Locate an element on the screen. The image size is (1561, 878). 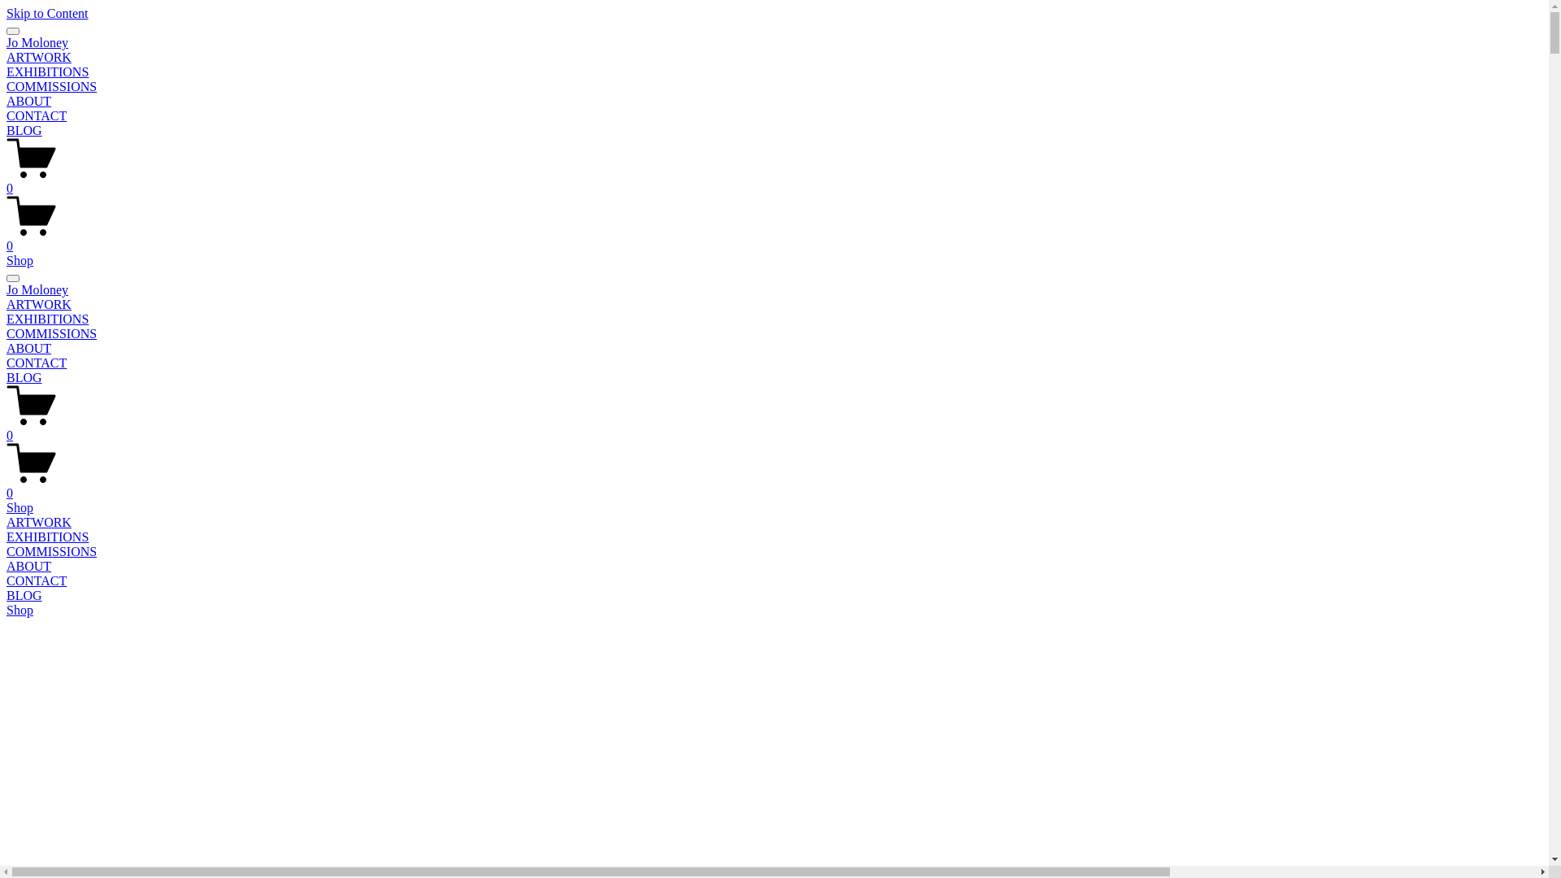
BLOG is located at coordinates (24, 130).